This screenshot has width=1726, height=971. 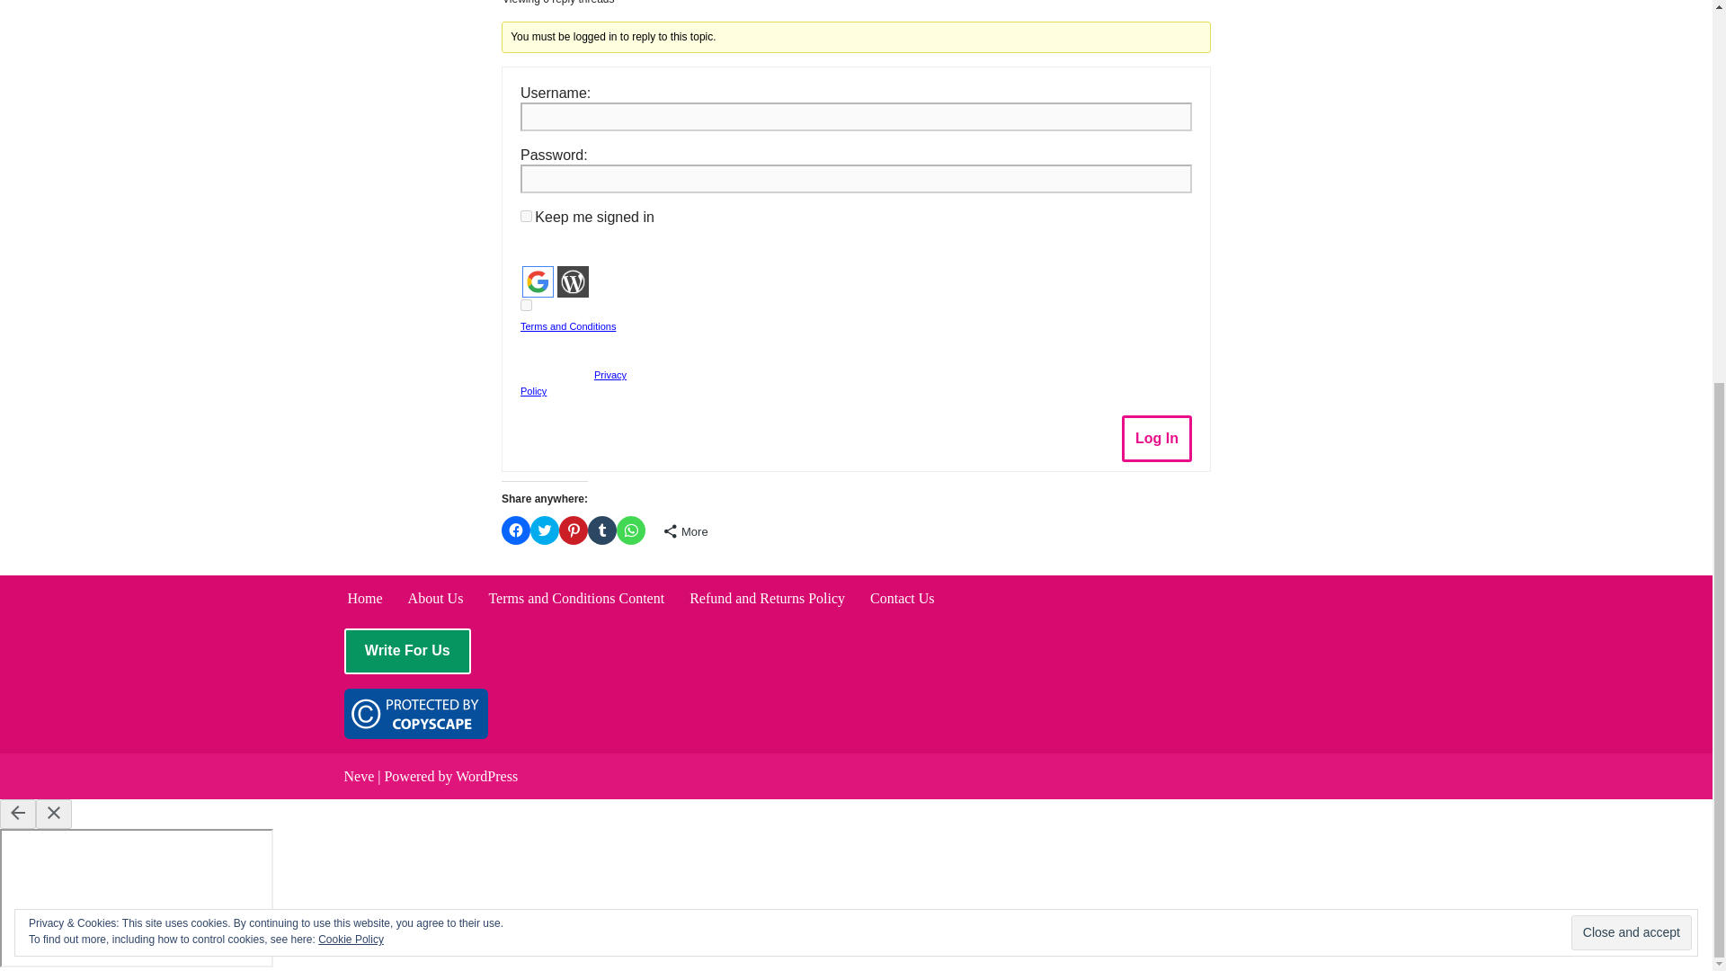 I want to click on Click to share on Tumblr, so click(x=602, y=530).